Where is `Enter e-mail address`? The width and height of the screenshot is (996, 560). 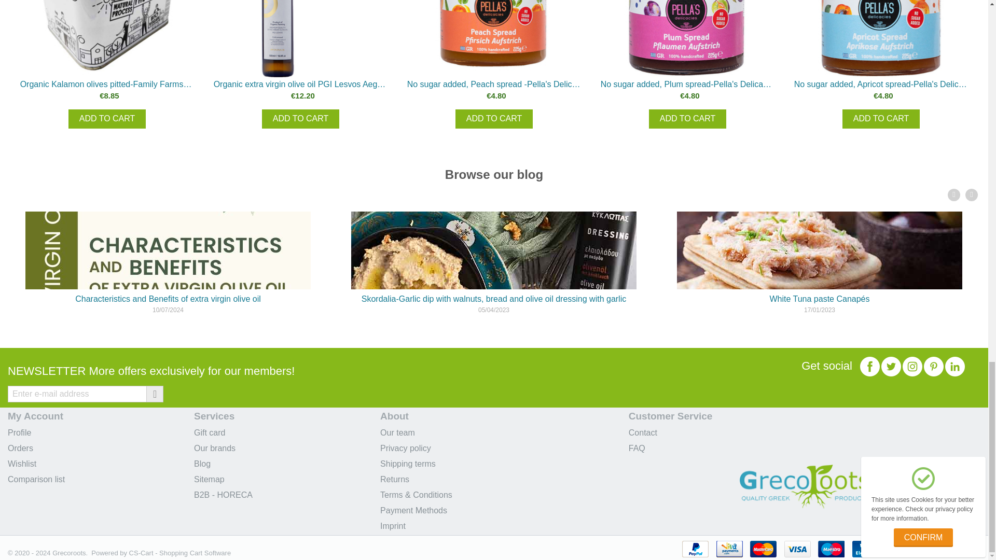
Enter e-mail address is located at coordinates (85, 394).